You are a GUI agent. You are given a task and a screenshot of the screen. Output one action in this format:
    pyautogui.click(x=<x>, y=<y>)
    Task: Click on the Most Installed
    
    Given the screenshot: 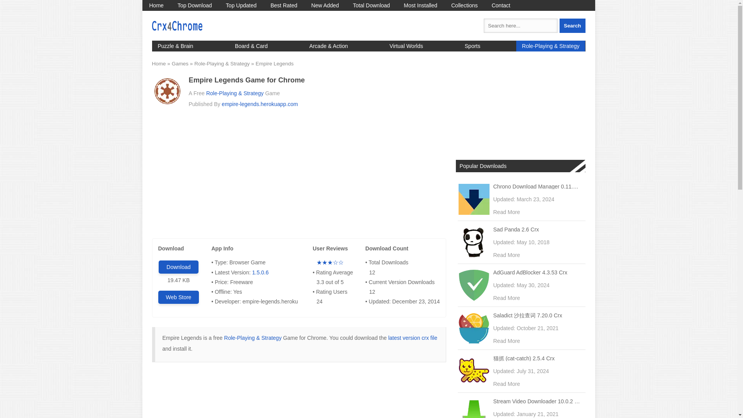 What is the action you would take?
    pyautogui.click(x=420, y=5)
    